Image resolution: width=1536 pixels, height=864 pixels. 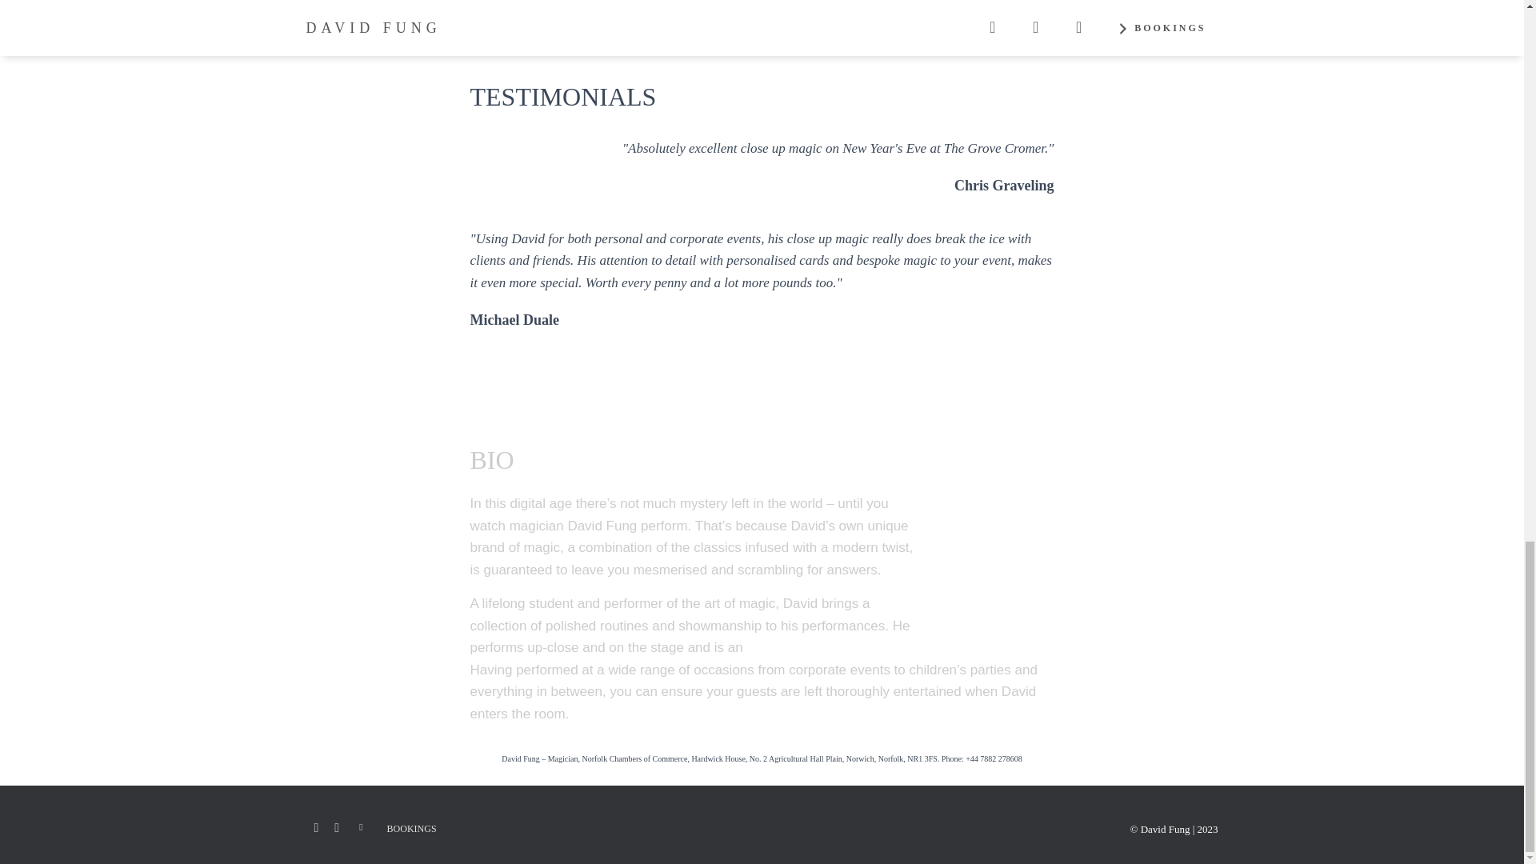 I want to click on BOOKINGS, so click(x=966, y=387).